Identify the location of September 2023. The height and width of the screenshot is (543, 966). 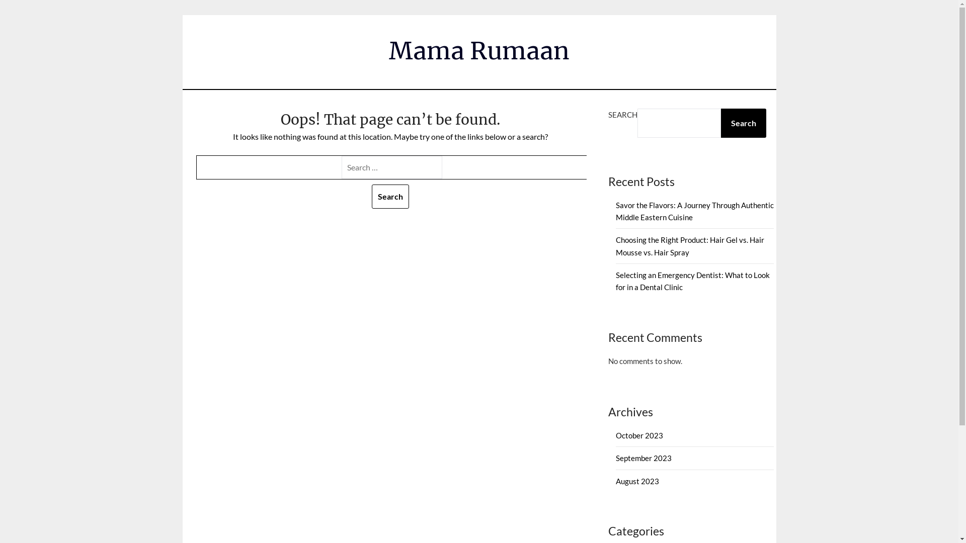
(644, 458).